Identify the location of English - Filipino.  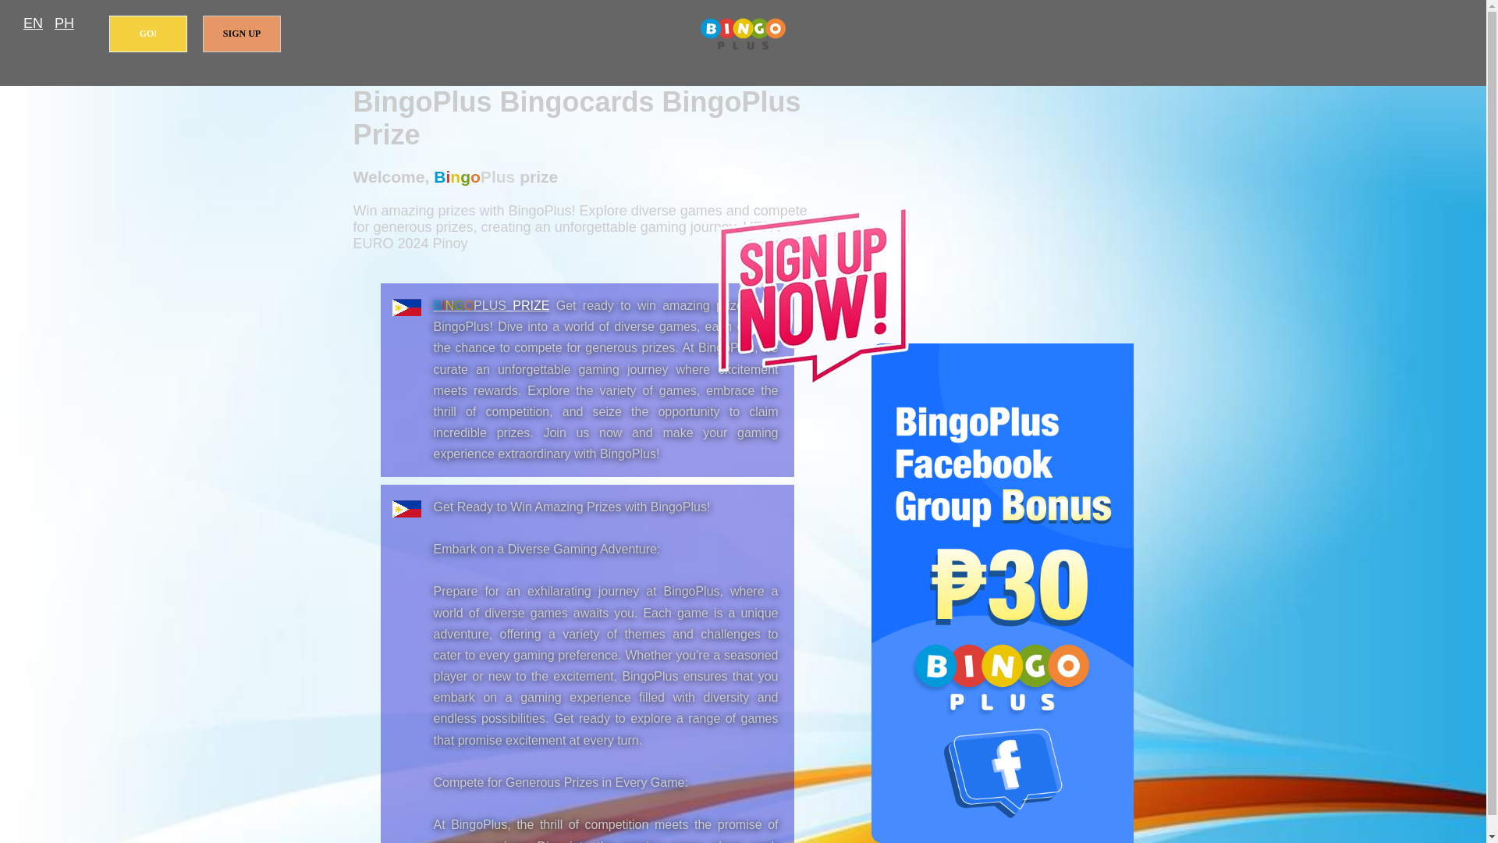
(33, 23).